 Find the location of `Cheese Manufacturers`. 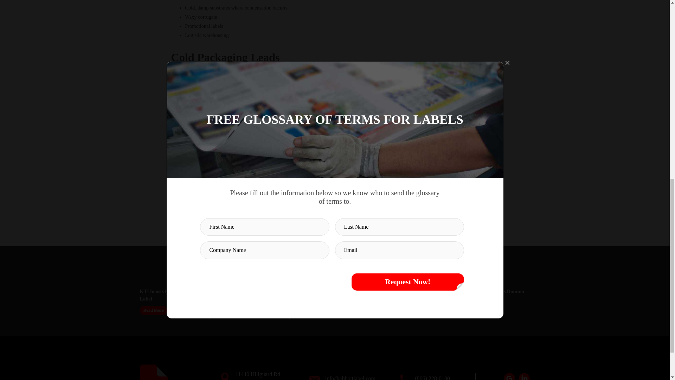

Cheese Manufacturers is located at coordinates (195, 75).